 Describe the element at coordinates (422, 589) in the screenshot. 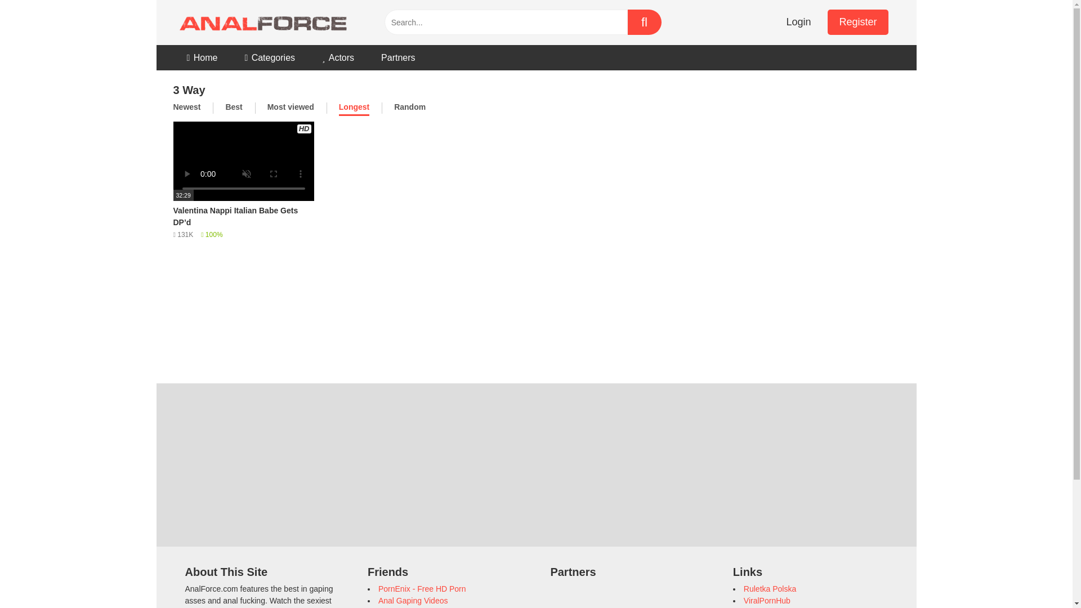

I see `PornEnix - Free HD Porn` at that location.